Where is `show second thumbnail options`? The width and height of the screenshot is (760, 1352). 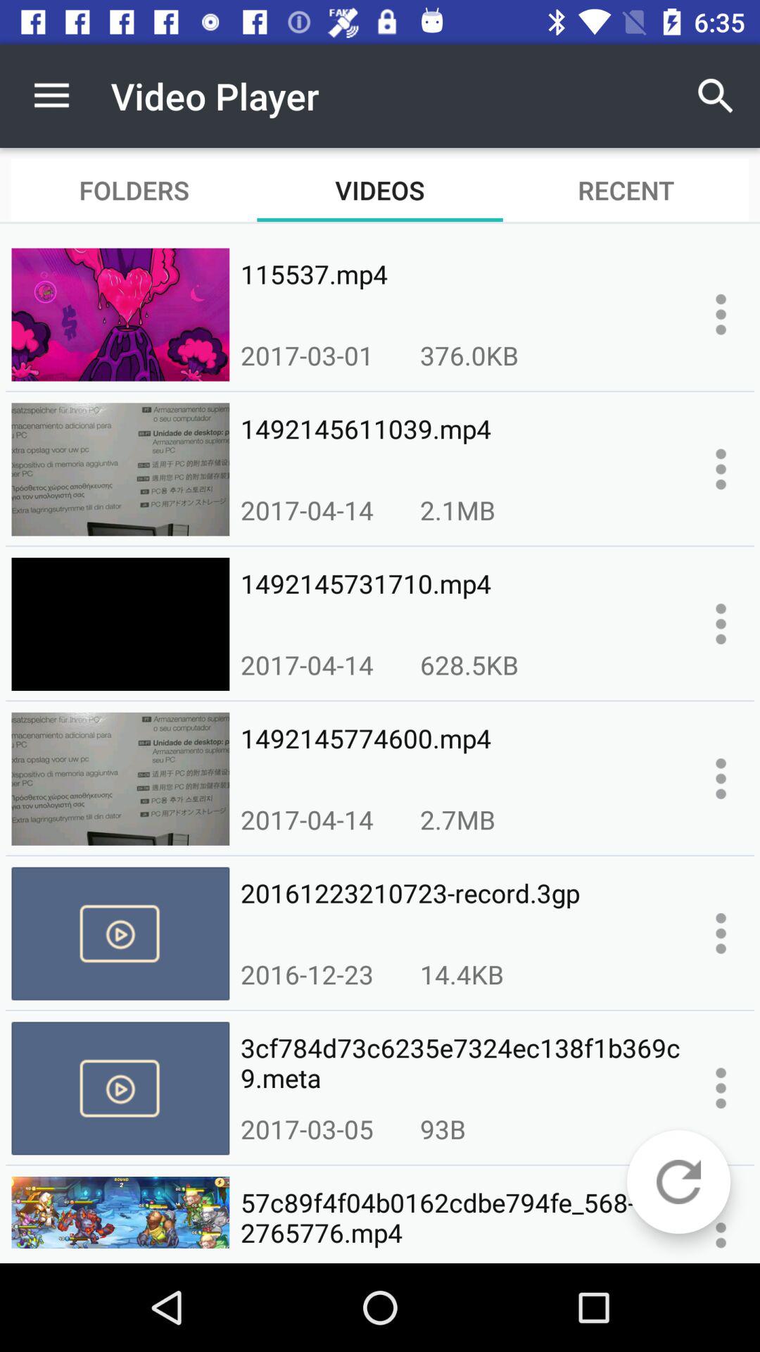
show second thumbnail options is located at coordinates (721, 469).